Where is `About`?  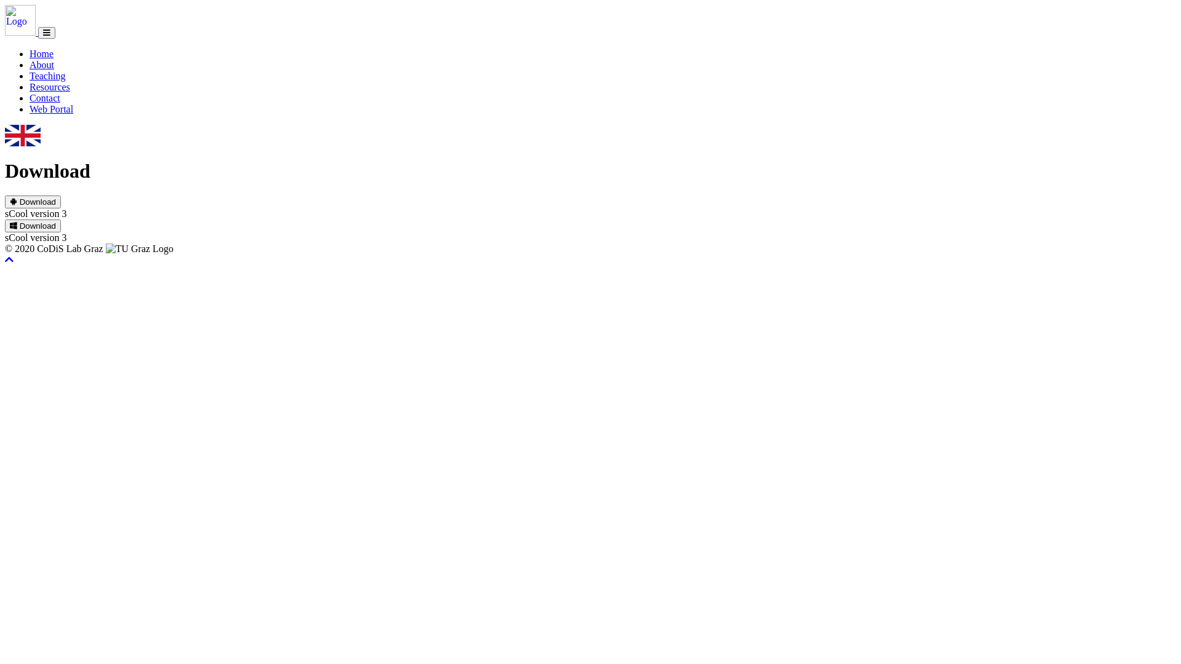
About is located at coordinates (42, 65).